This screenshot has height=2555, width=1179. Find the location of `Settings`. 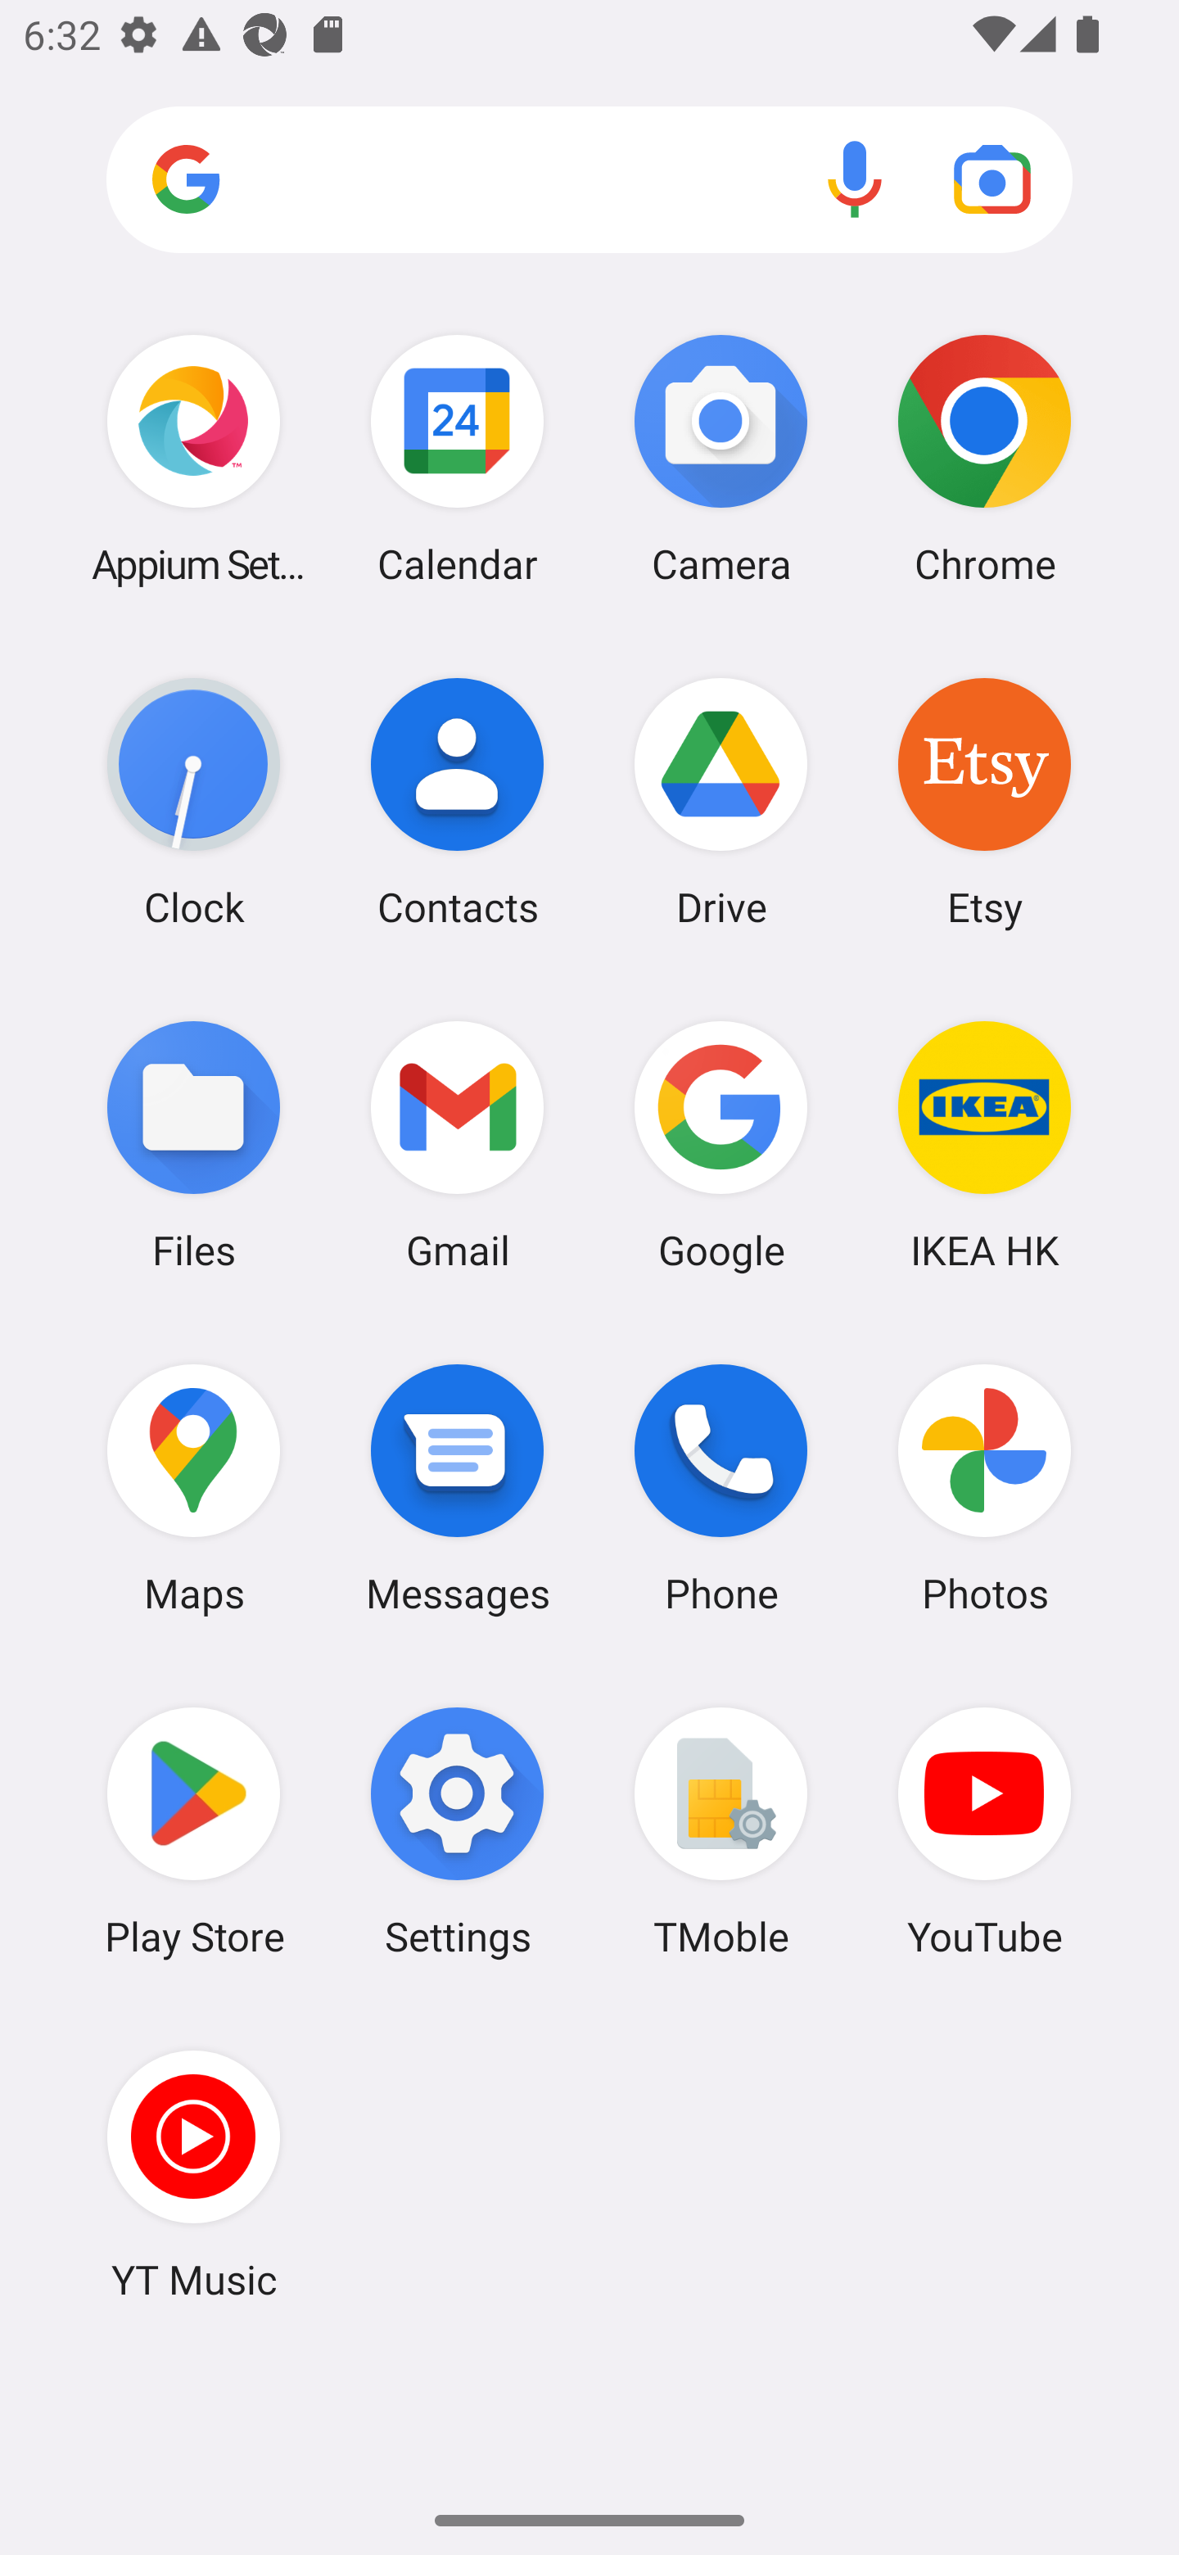

Settings is located at coordinates (457, 1832).